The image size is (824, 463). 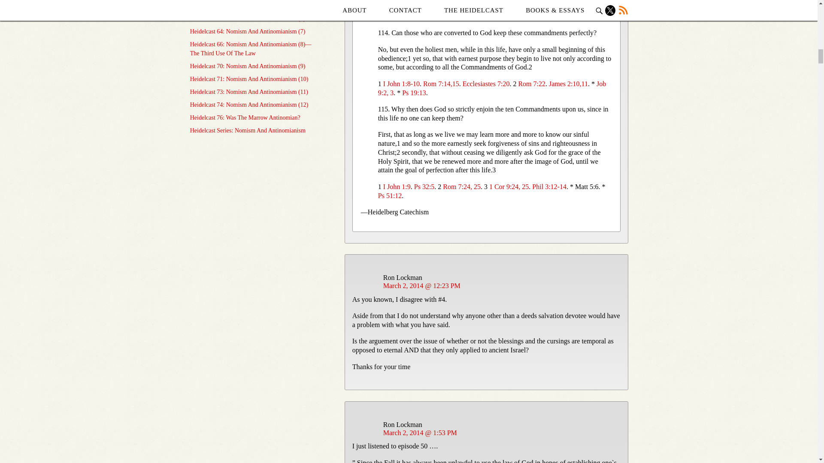 I want to click on Ps 32:5, so click(x=424, y=186).